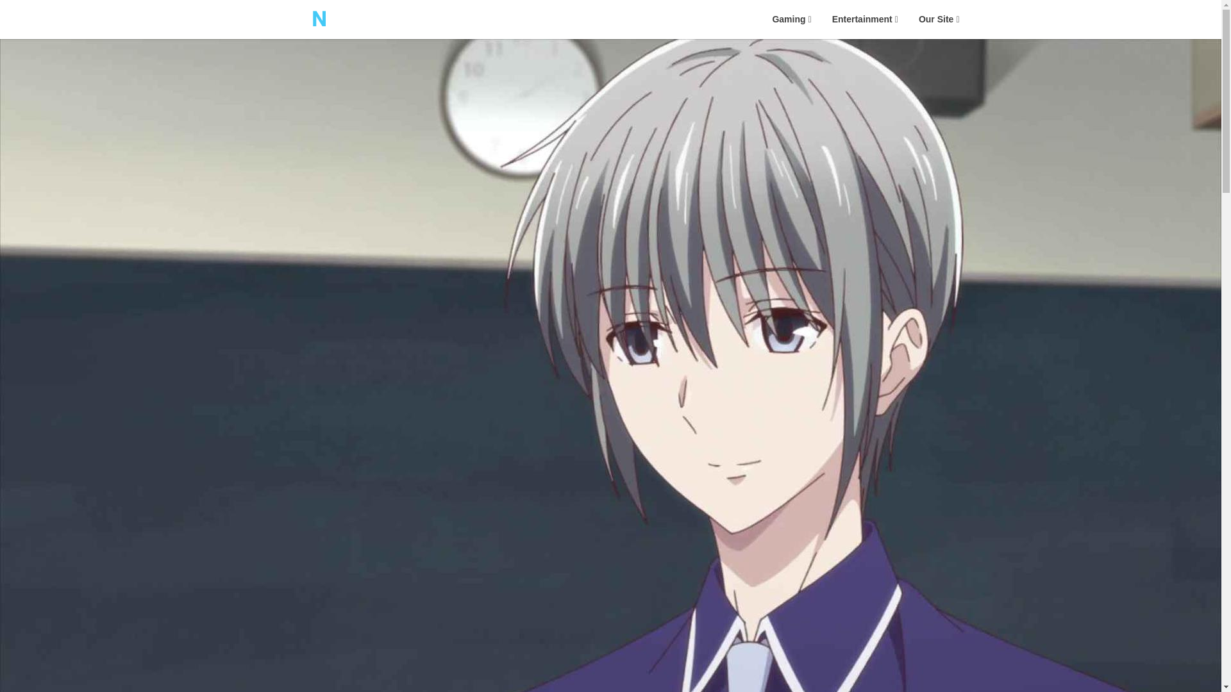 This screenshot has height=692, width=1231. What do you see at coordinates (791, 19) in the screenshot?
I see `Gaming` at bounding box center [791, 19].